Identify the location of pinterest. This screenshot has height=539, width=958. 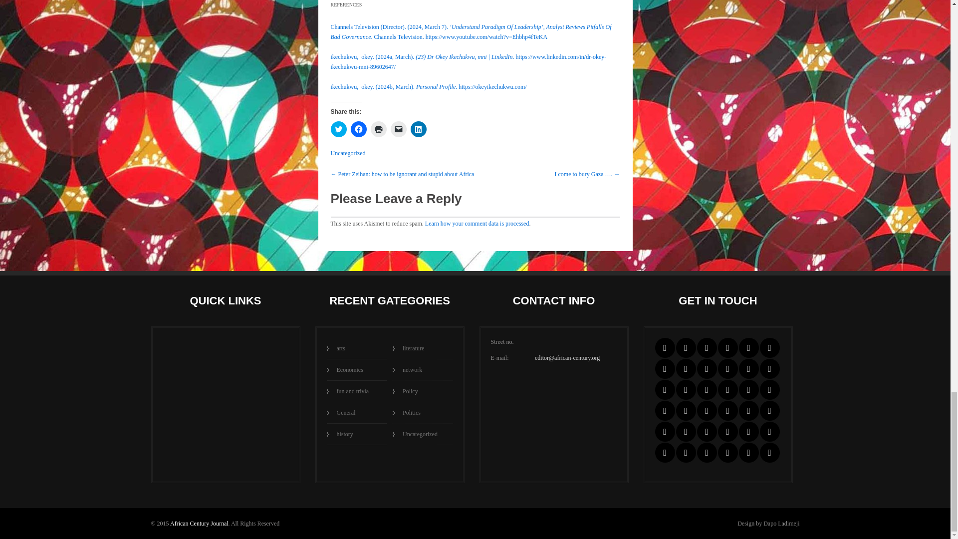
(727, 348).